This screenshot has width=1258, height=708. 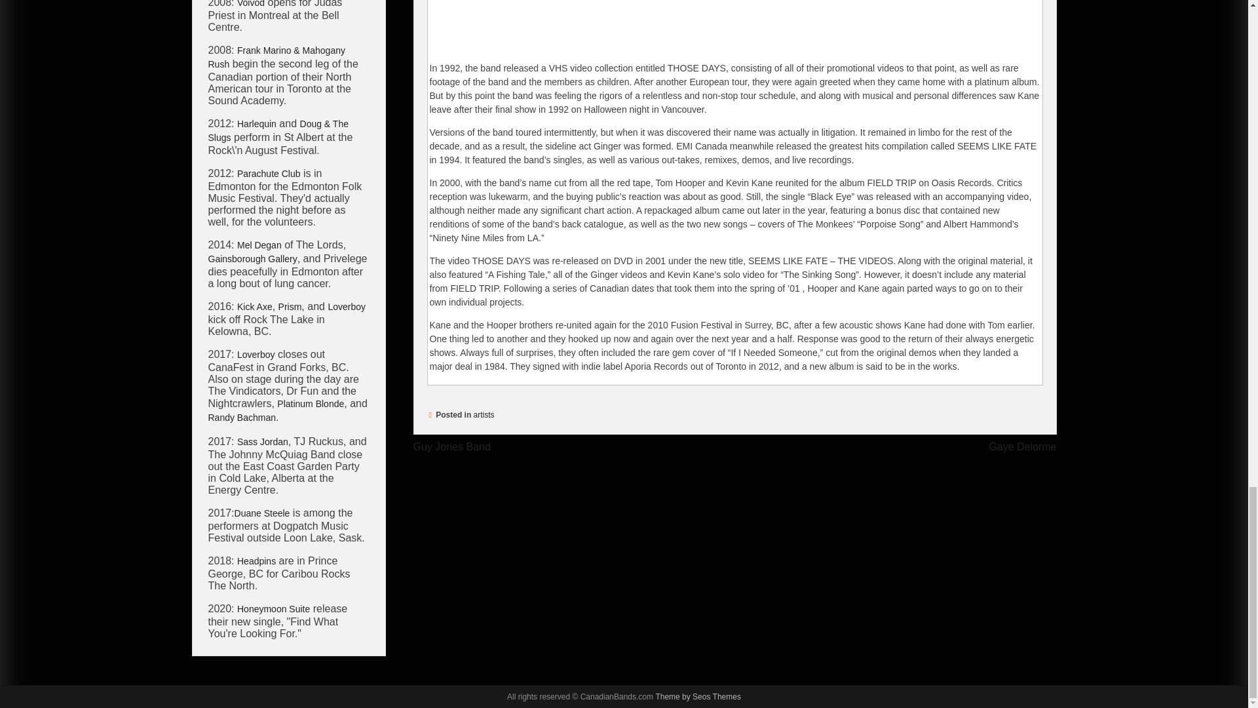 What do you see at coordinates (451, 446) in the screenshot?
I see `Guy Jones Band` at bounding box center [451, 446].